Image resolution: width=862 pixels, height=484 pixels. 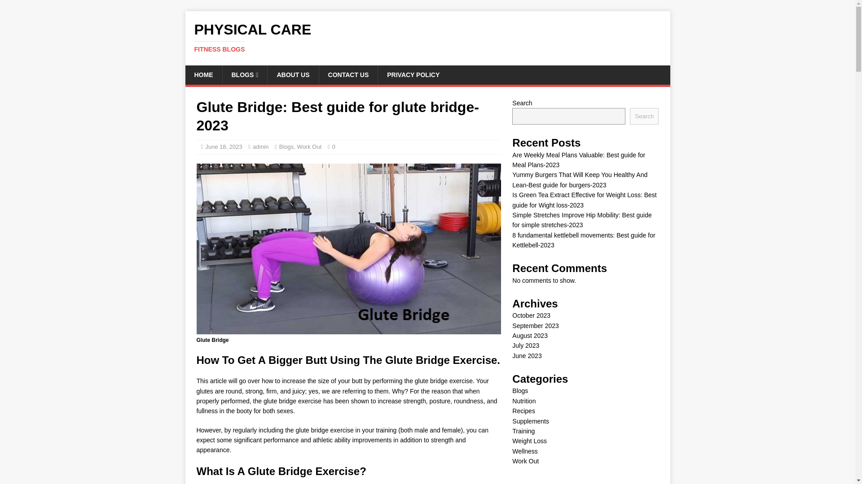 I want to click on CONTACT US, so click(x=293, y=74).